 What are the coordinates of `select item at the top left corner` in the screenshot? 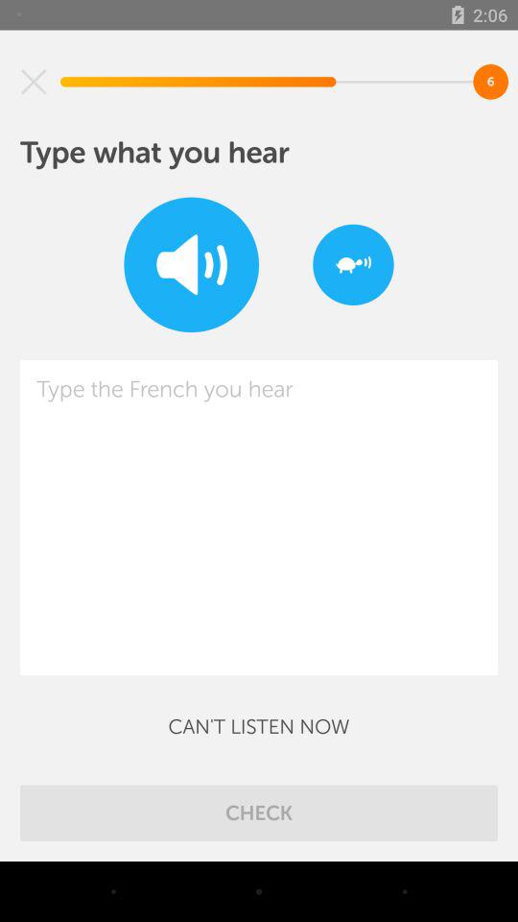 It's located at (34, 82).